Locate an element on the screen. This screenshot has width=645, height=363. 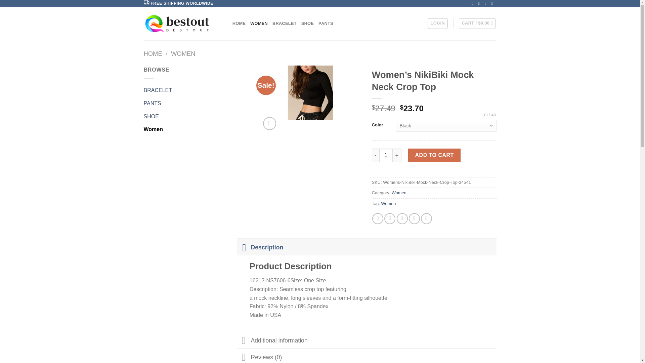
16213-NS7606-6.jpg is located at coordinates (310, 93).